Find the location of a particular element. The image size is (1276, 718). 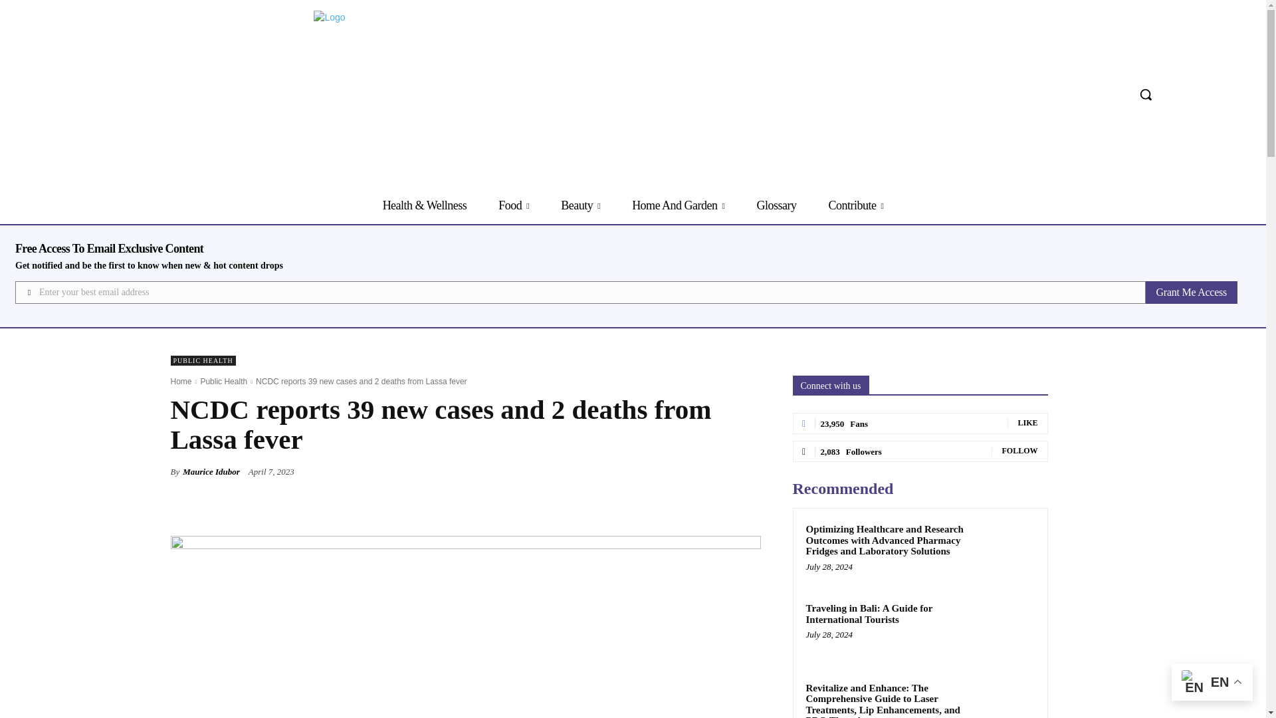

Beauty is located at coordinates (580, 205).